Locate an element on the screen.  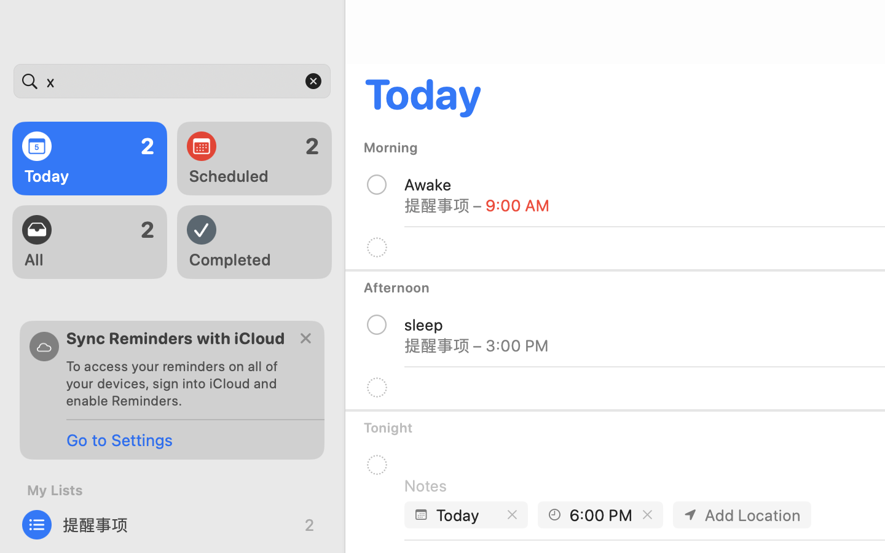
6:00 PM is located at coordinates (601, 515).